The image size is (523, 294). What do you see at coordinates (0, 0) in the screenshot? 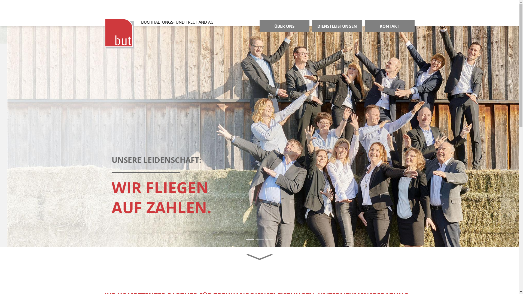
I see `Direkt zum Inhalt` at bounding box center [0, 0].